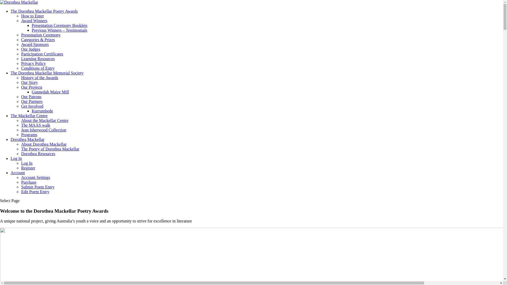 The image size is (507, 285). What do you see at coordinates (50, 149) in the screenshot?
I see `The Poetry of Dorothea Mackellar` at bounding box center [50, 149].